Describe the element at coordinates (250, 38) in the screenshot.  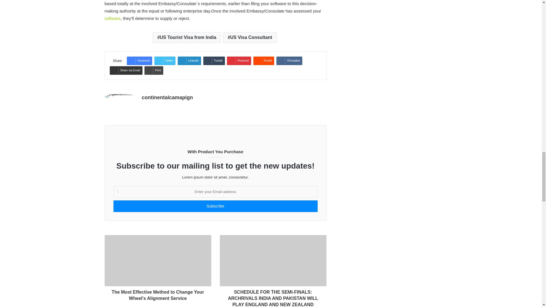
I see `US Visa Consultant` at that location.